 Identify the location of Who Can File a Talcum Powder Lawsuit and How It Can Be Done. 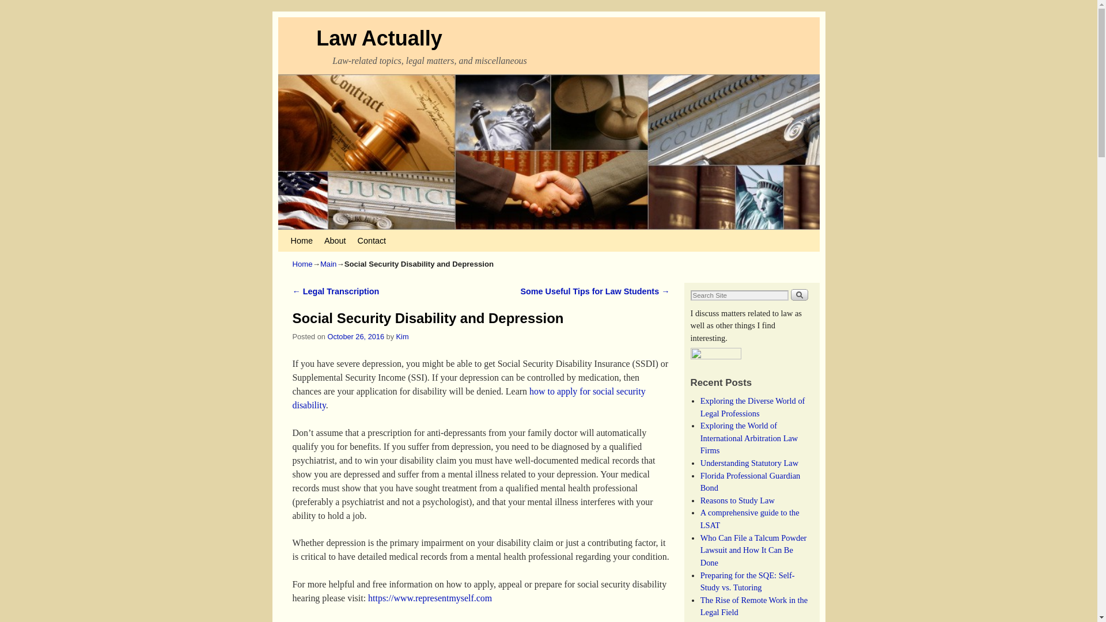
(753, 549).